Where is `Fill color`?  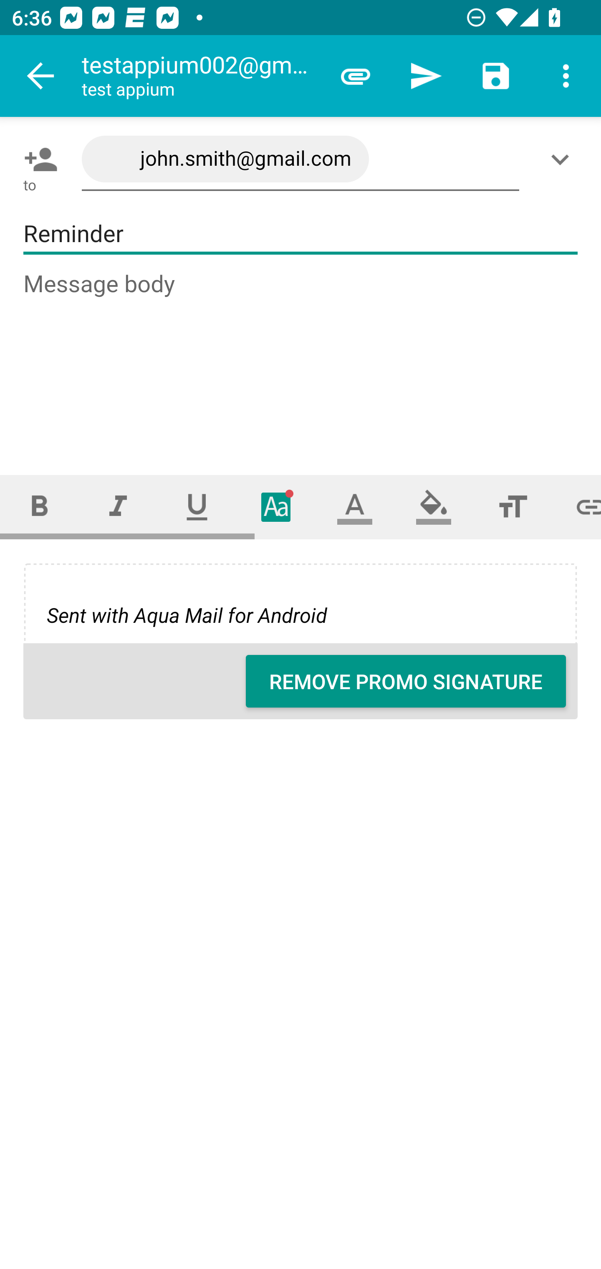 Fill color is located at coordinates (434, 507).